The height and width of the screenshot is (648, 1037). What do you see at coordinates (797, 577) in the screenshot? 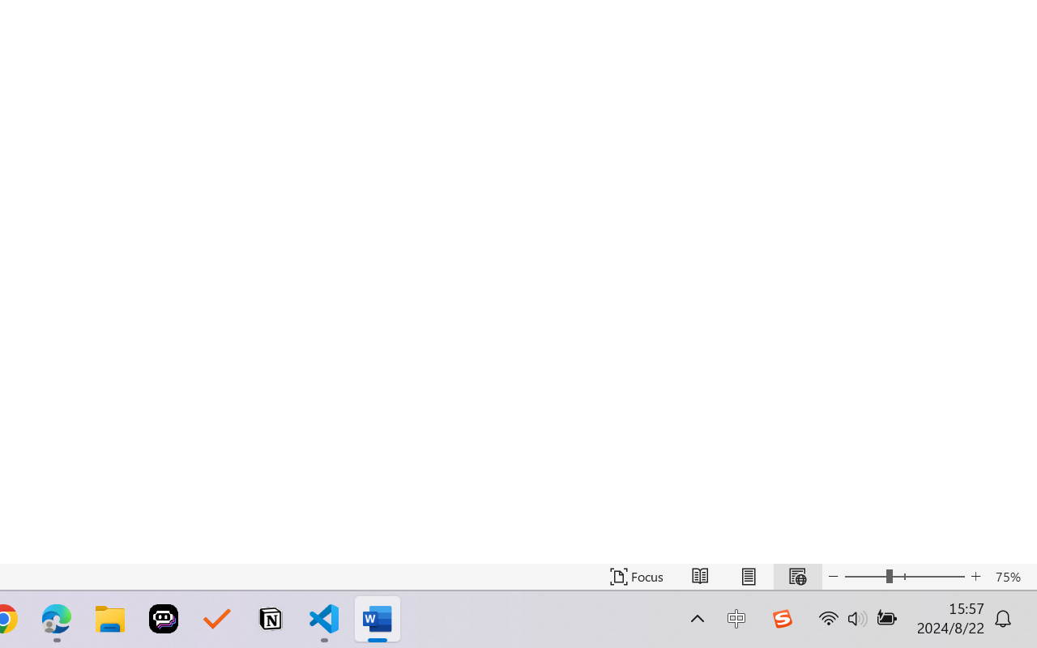
I see `Web Layout` at bounding box center [797, 577].